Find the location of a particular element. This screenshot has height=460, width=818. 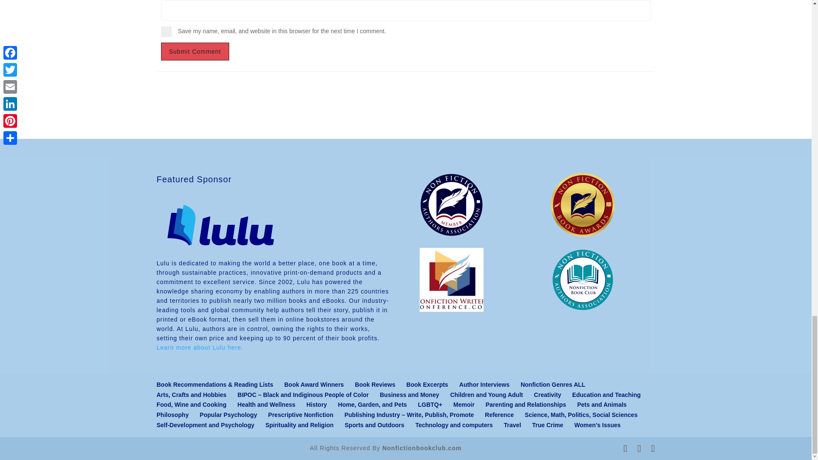

Featured Sponsor is located at coordinates (221, 253).